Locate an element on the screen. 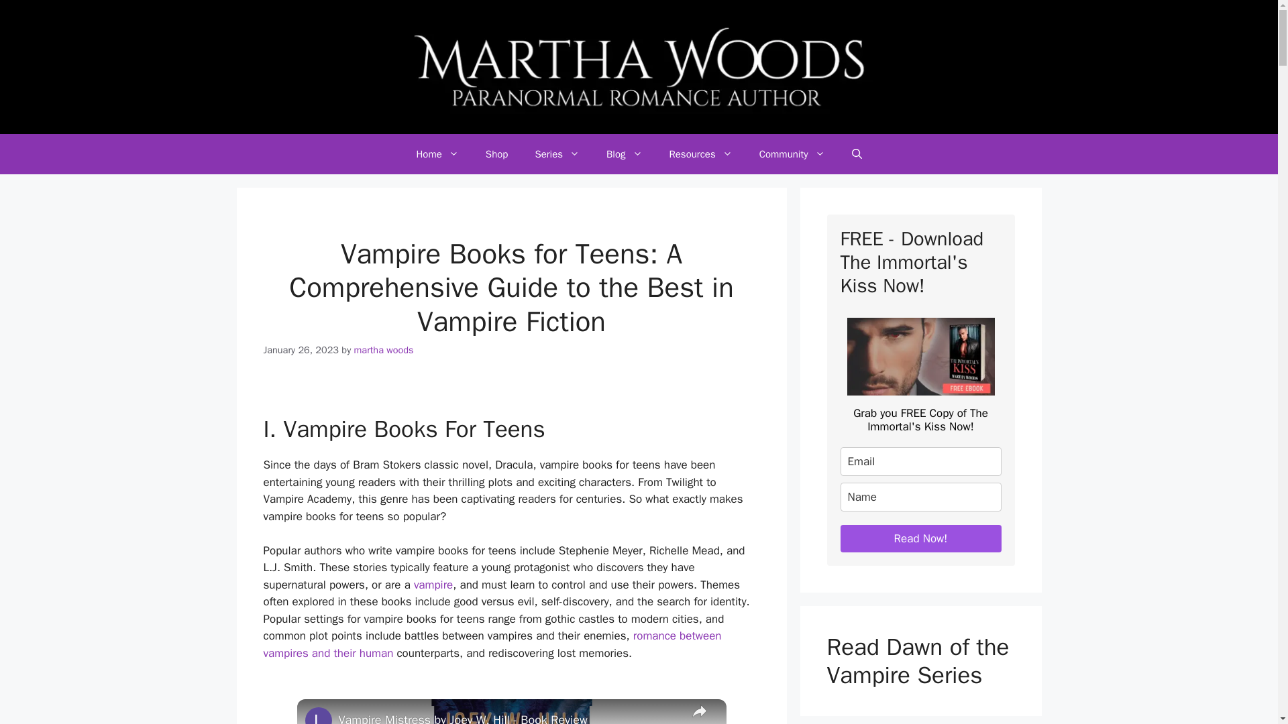 This screenshot has width=1288, height=724. Shop is located at coordinates (496, 154).